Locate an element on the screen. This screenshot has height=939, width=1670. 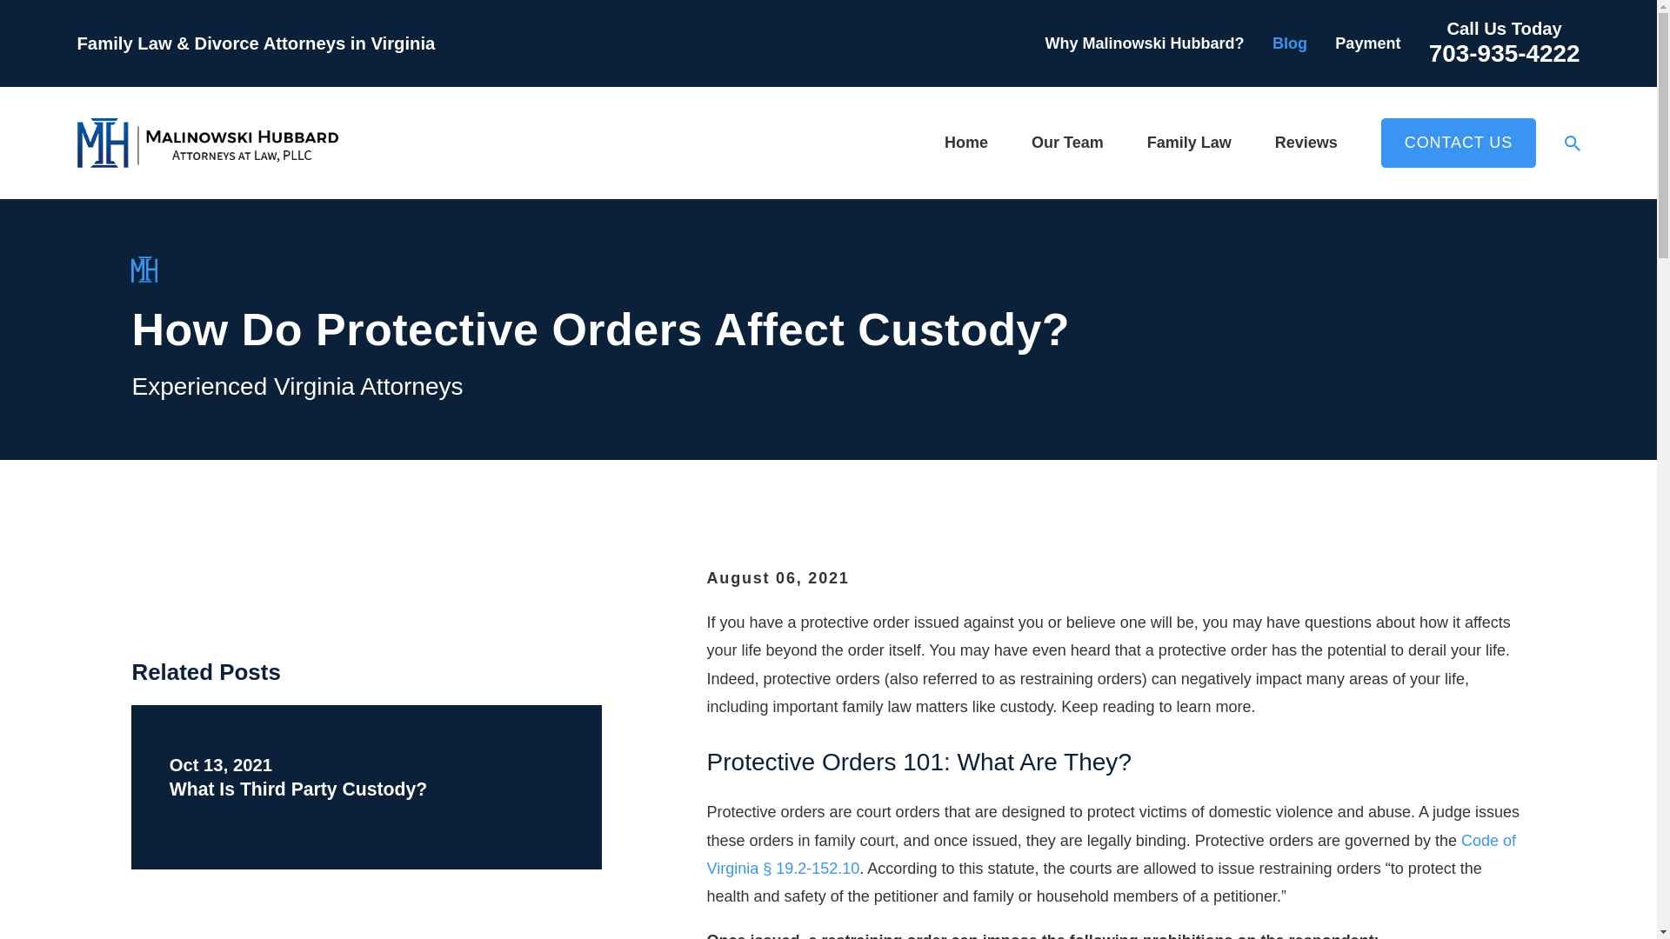
Our Team is located at coordinates (1068, 142).